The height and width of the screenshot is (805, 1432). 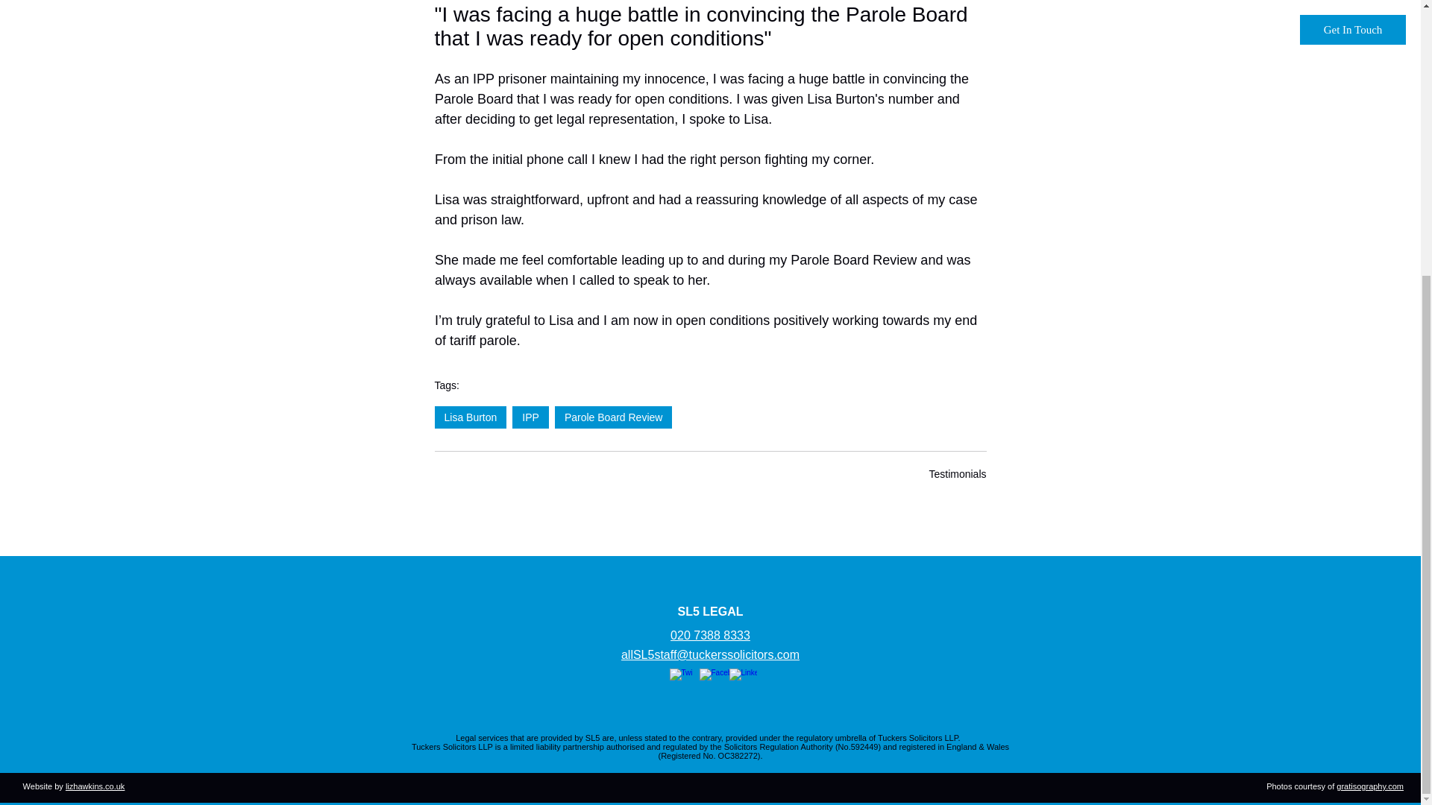 I want to click on Lisa Burton, so click(x=470, y=417).